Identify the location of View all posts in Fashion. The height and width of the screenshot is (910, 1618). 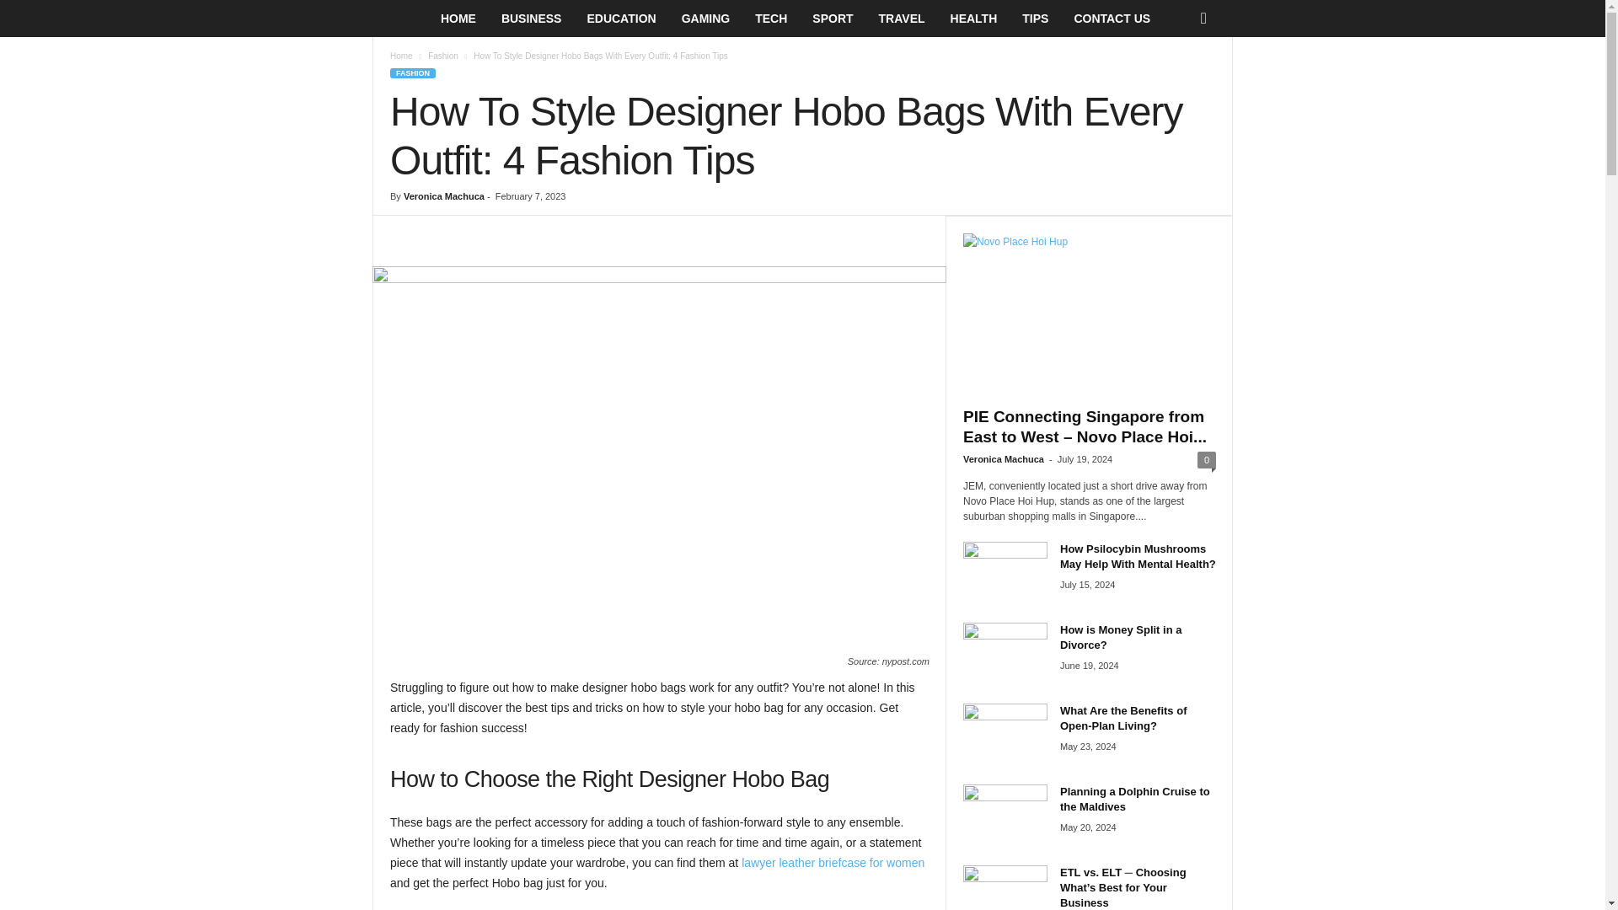
(443, 56).